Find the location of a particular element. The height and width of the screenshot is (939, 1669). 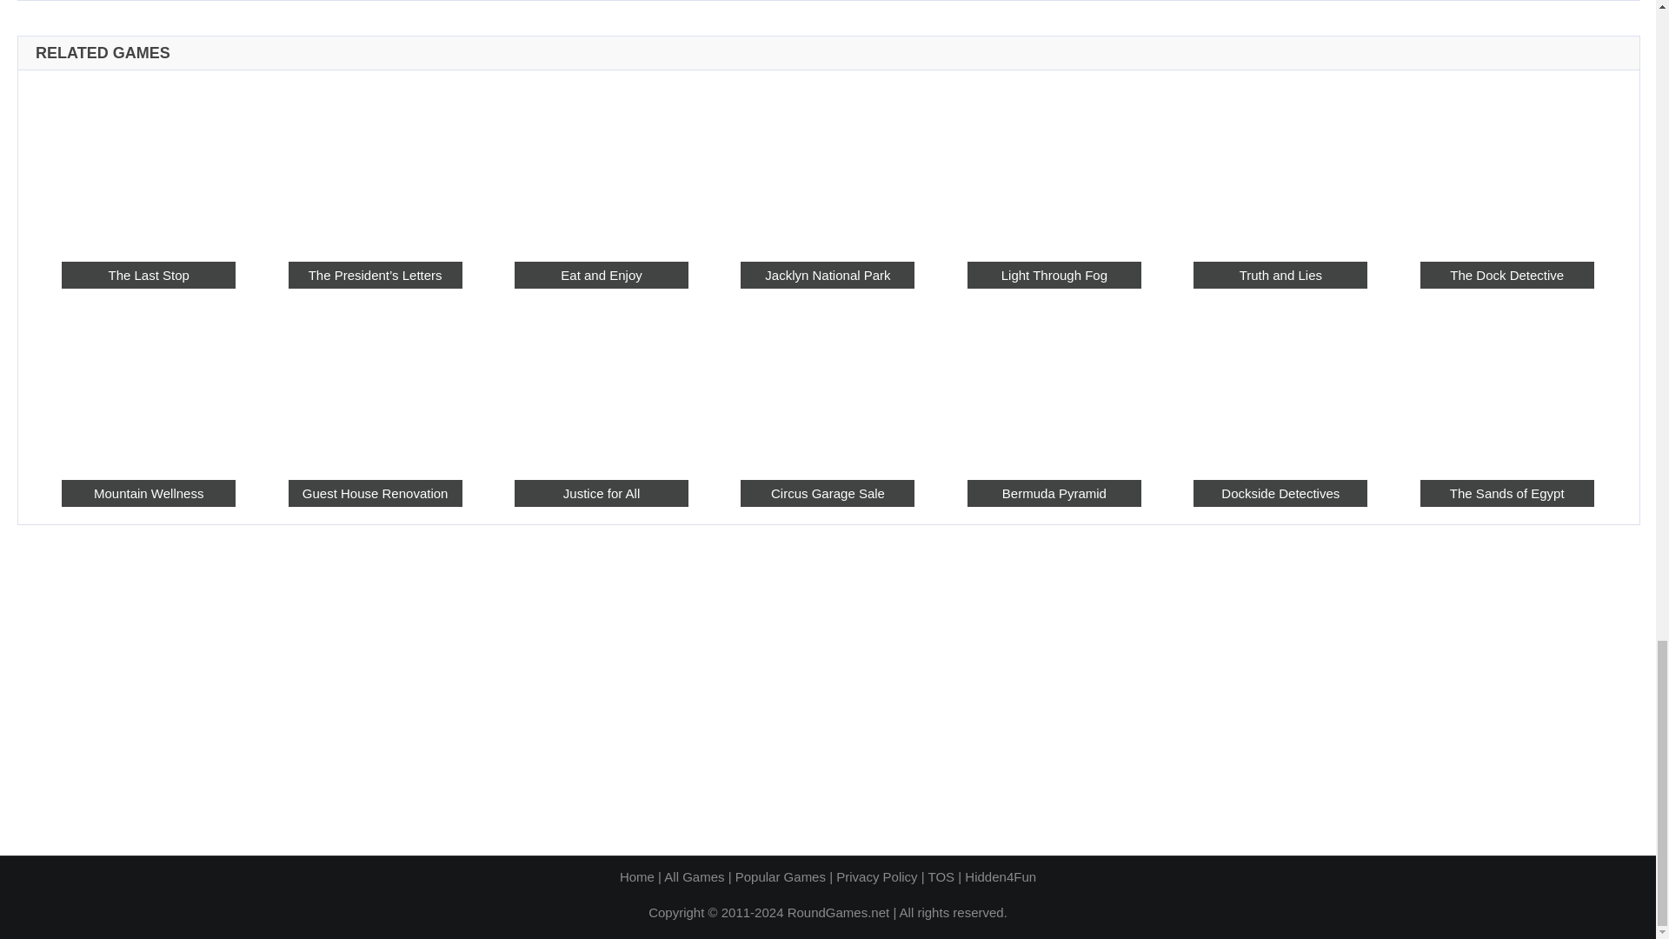

Light Through Fog is located at coordinates (1054, 164).